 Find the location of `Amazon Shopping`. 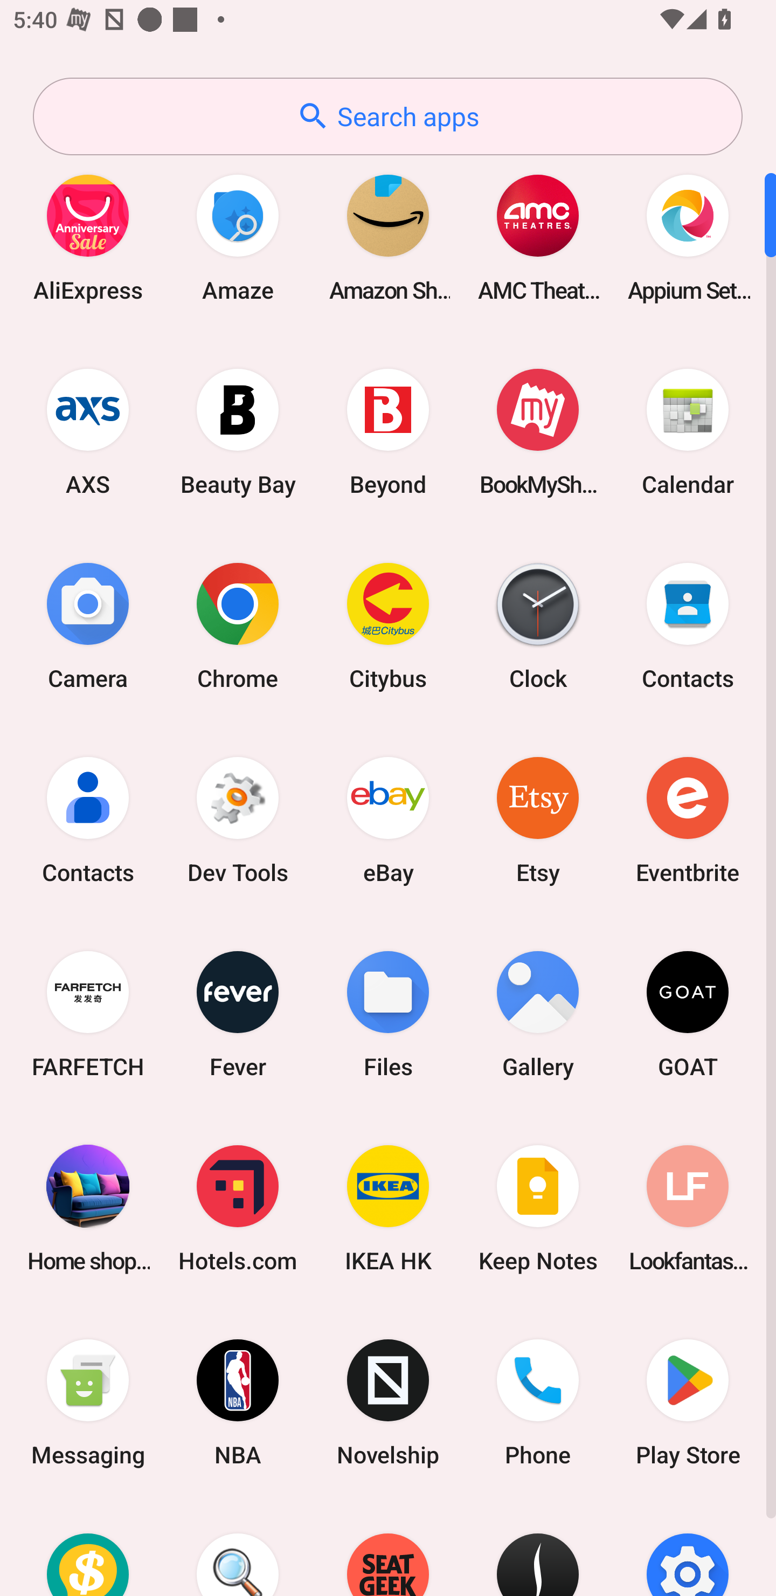

Amazon Shopping is located at coordinates (388, 237).